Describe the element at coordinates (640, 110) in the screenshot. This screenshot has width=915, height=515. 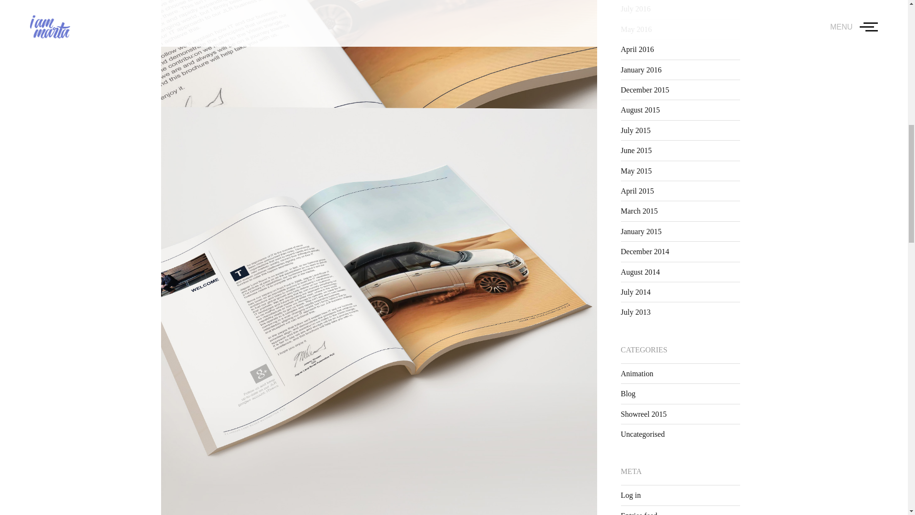
I see `August 2015` at that location.